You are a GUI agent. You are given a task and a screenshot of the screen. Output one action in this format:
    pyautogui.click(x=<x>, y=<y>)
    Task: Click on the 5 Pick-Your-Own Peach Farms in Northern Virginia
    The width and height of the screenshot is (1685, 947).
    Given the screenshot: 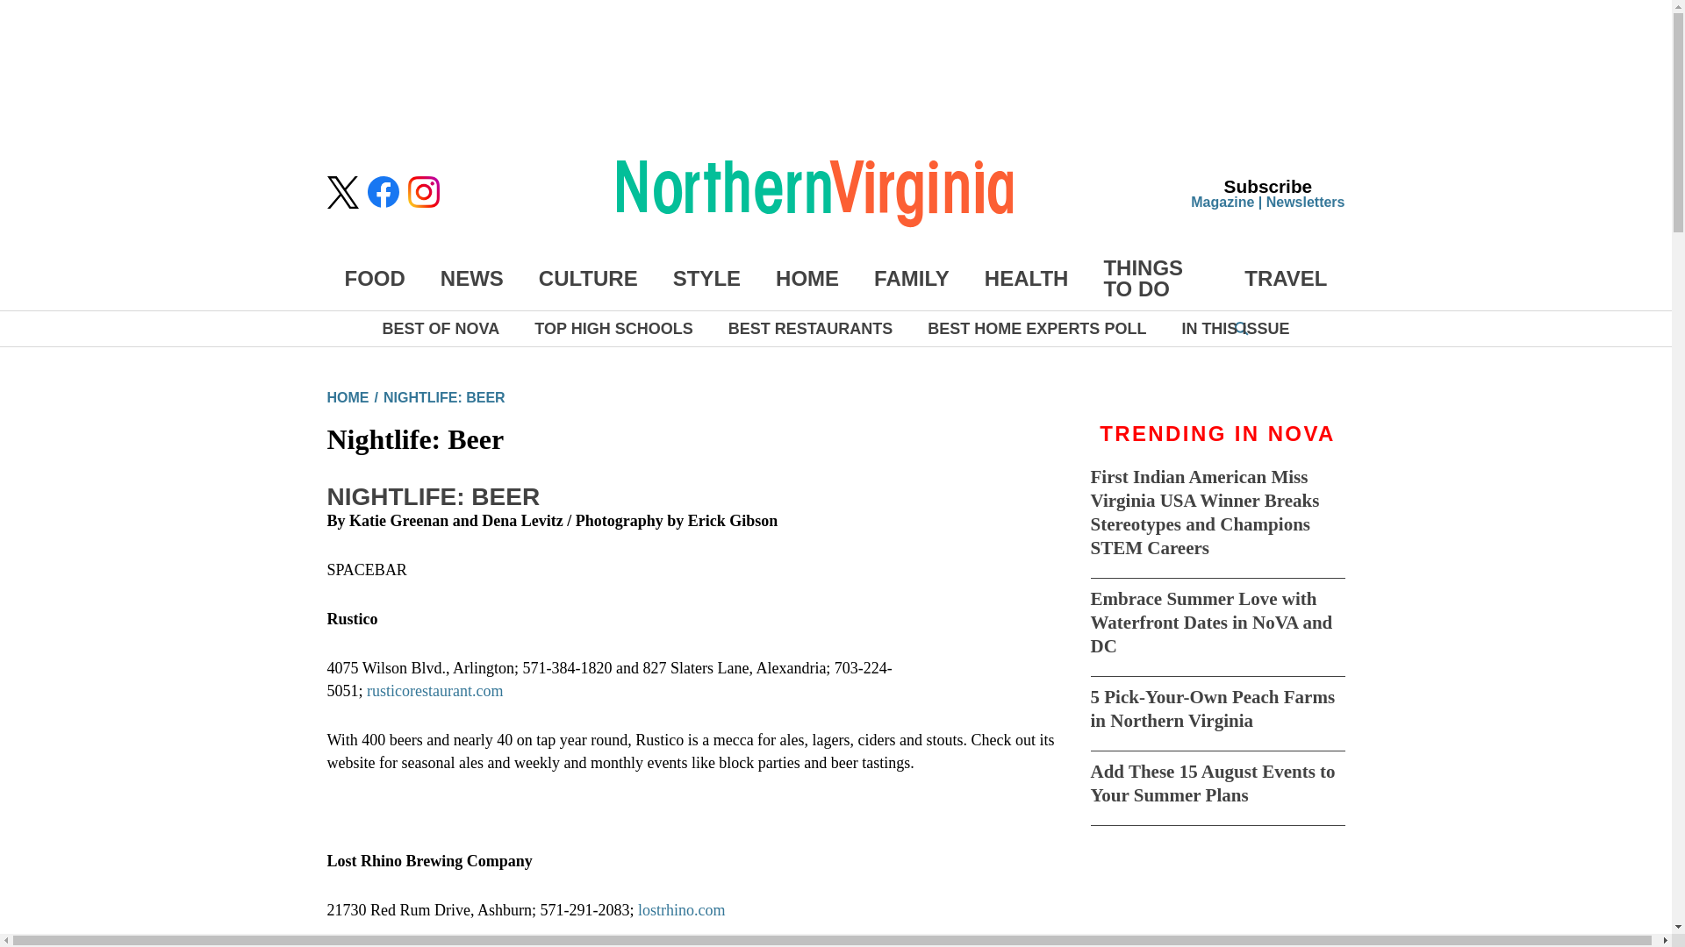 What is the action you would take?
    pyautogui.click(x=1212, y=708)
    